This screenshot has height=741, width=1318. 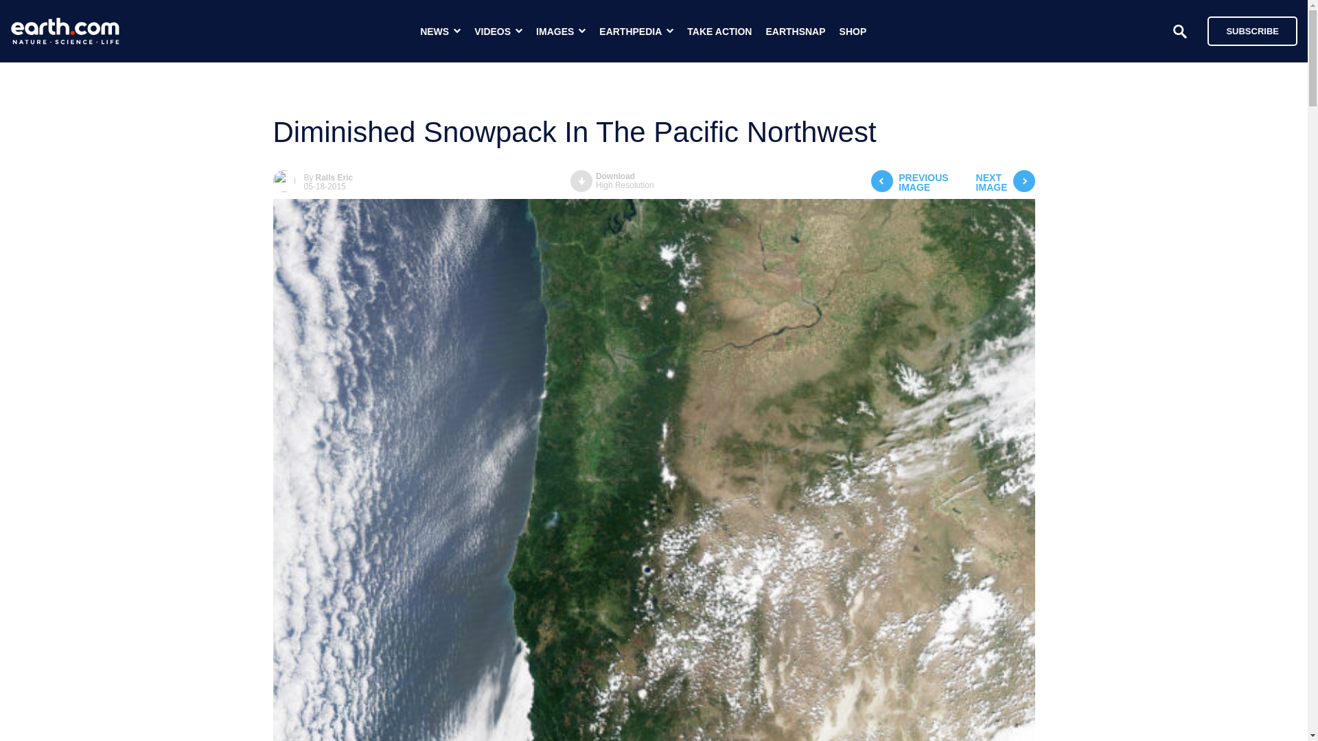 What do you see at coordinates (853, 32) in the screenshot?
I see `SUBSCRIBE` at bounding box center [853, 32].